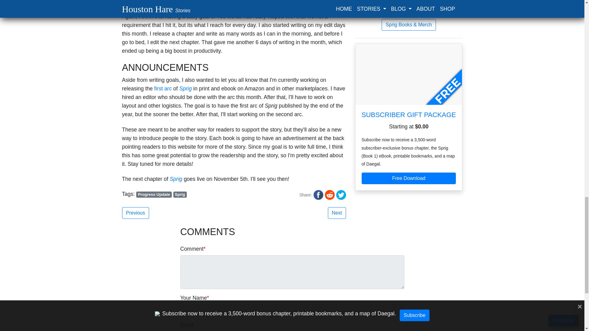 This screenshot has width=589, height=331. What do you see at coordinates (185, 88) in the screenshot?
I see `Sprig` at bounding box center [185, 88].